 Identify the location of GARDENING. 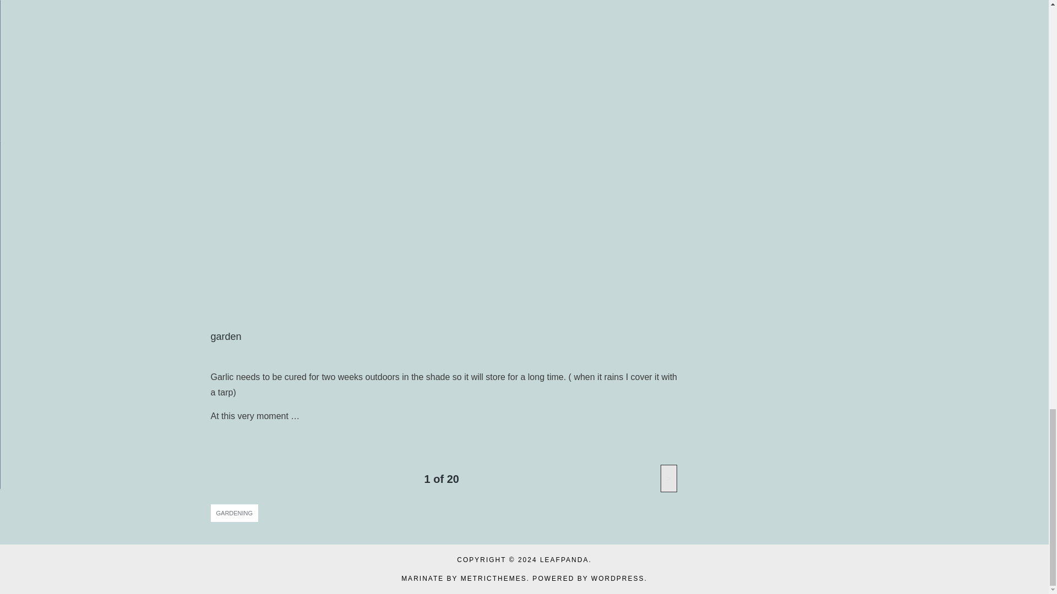
(233, 513).